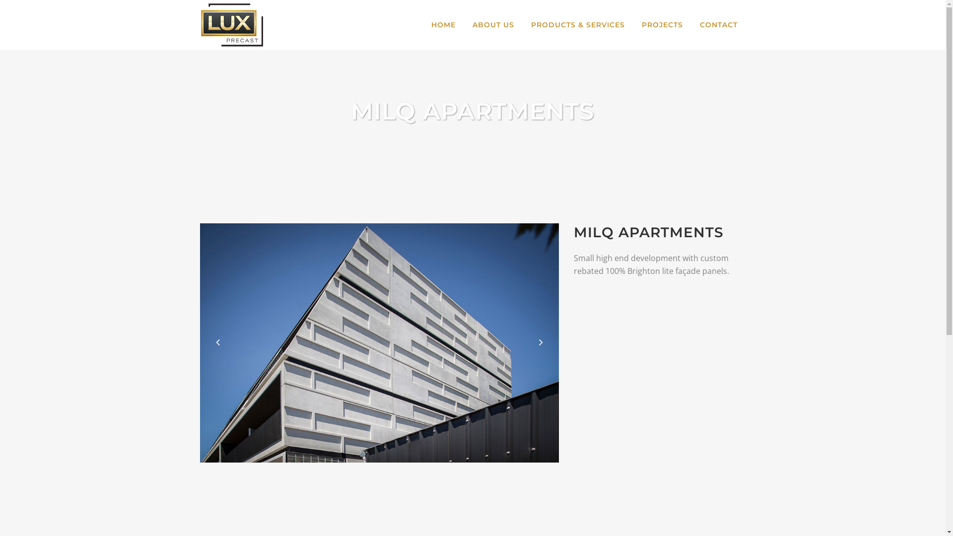 The image size is (953, 536). What do you see at coordinates (718, 25) in the screenshot?
I see `CONTACT` at bounding box center [718, 25].